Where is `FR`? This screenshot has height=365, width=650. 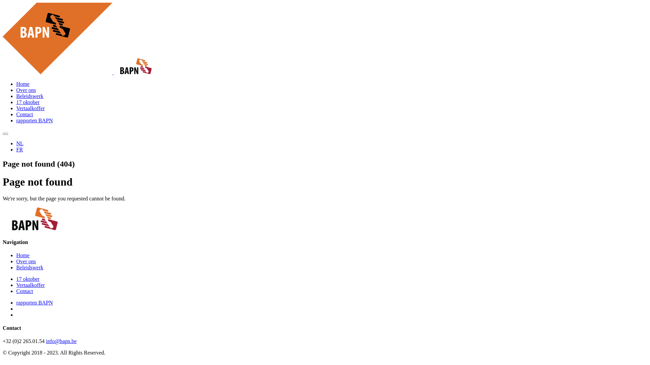
FR is located at coordinates (20, 149).